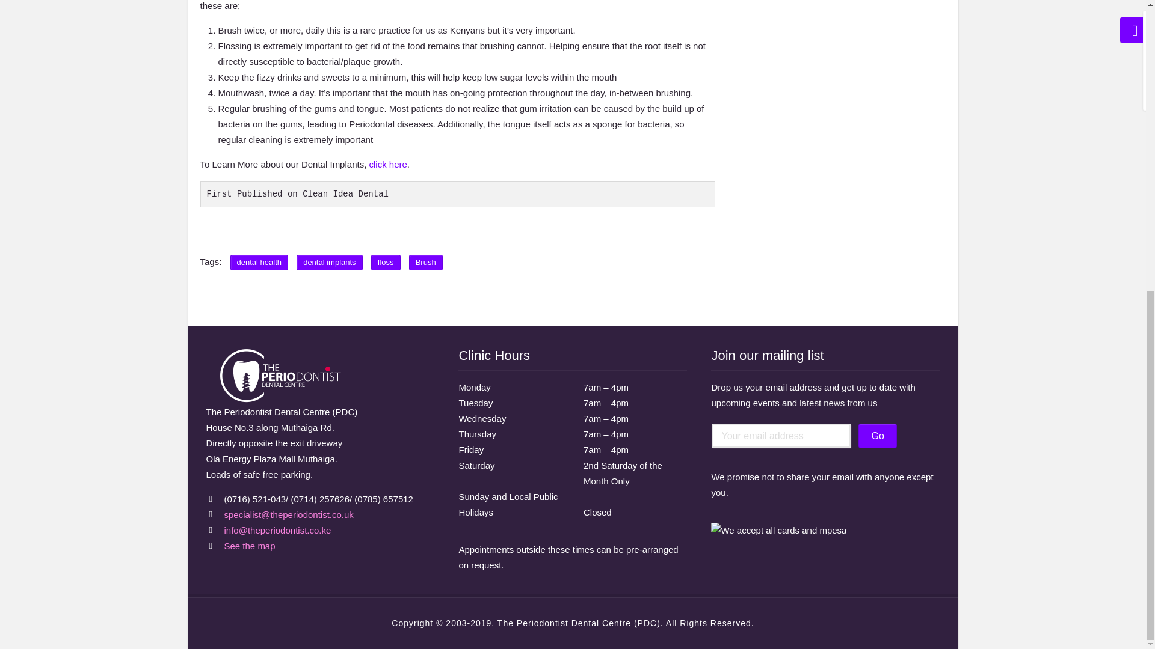 This screenshot has width=1155, height=649. I want to click on FaceBook, so click(640, 232).